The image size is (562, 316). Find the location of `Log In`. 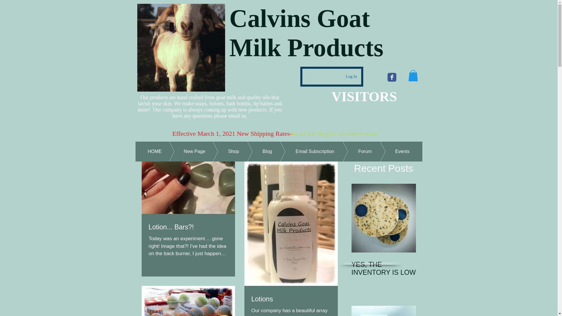

Log In is located at coordinates (351, 77).